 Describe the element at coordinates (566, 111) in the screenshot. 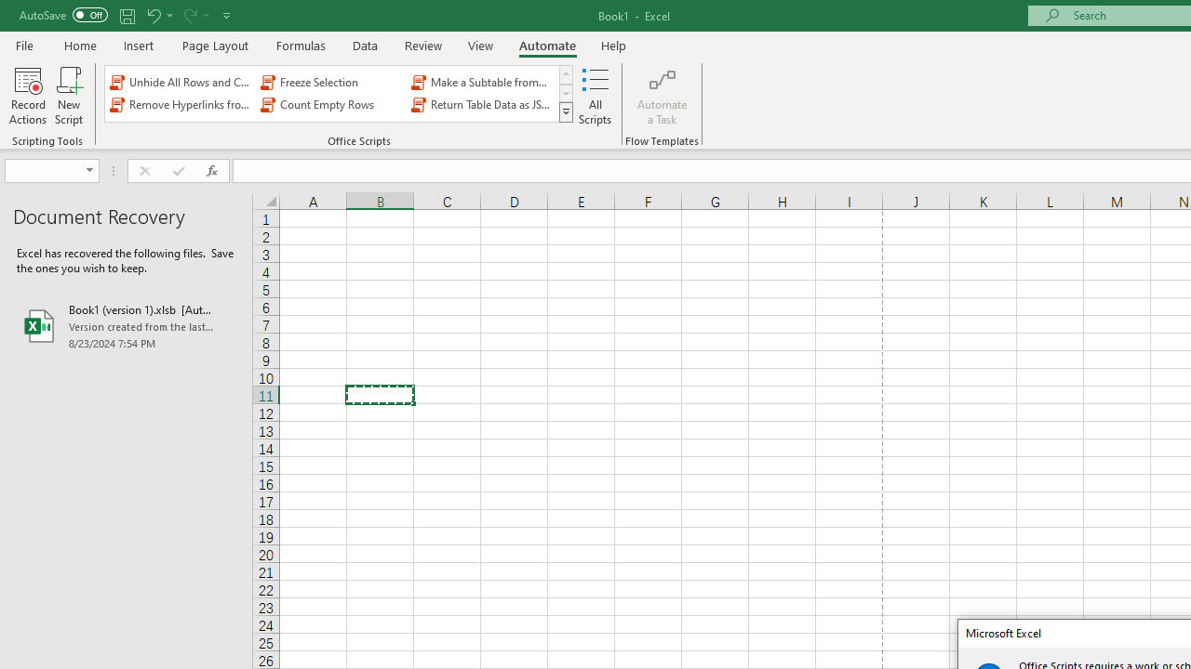

I see `Office Scripts` at that location.